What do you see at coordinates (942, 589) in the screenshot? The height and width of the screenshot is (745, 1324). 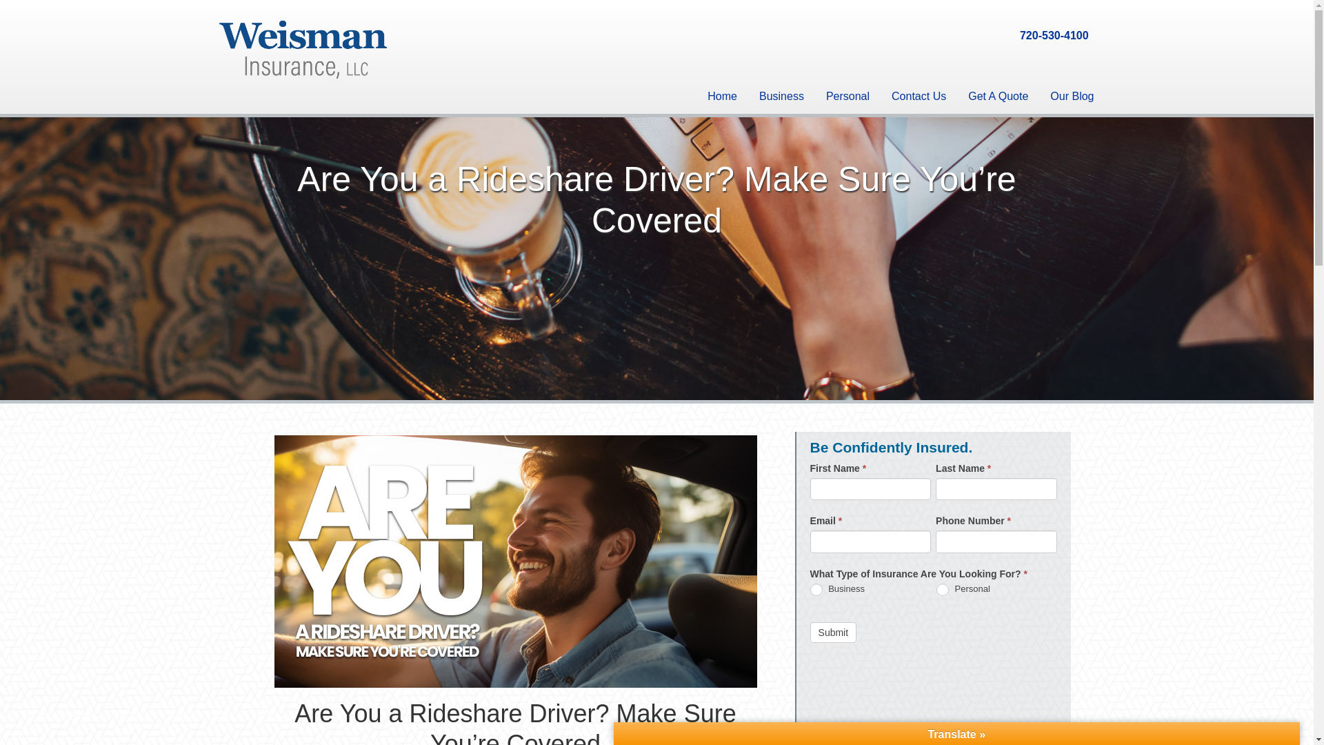 I see `Personal` at bounding box center [942, 589].